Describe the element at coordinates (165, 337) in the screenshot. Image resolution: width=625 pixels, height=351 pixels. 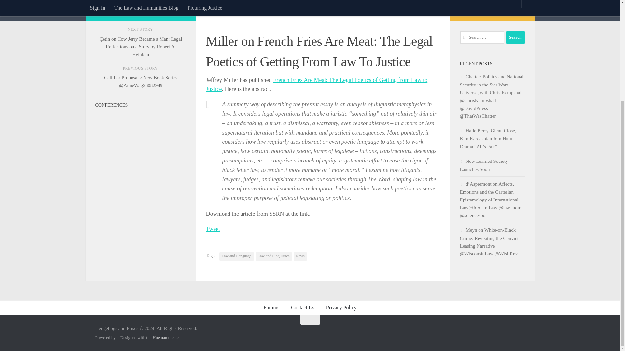
I see `Hueman theme` at that location.